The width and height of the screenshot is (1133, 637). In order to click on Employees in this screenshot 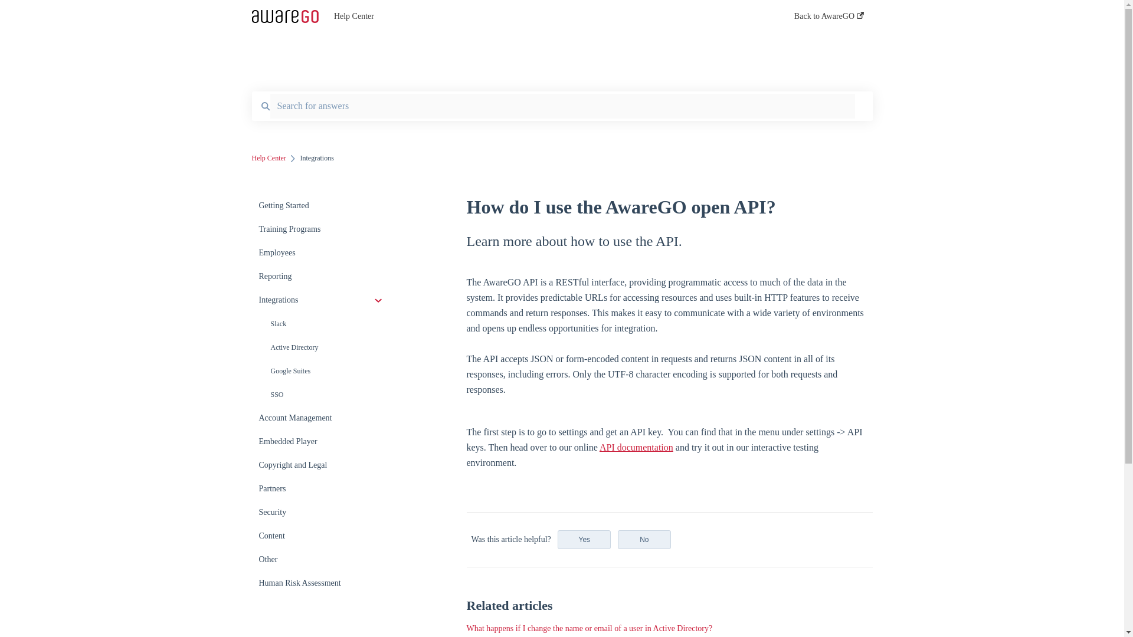, I will do `click(322, 253)`.